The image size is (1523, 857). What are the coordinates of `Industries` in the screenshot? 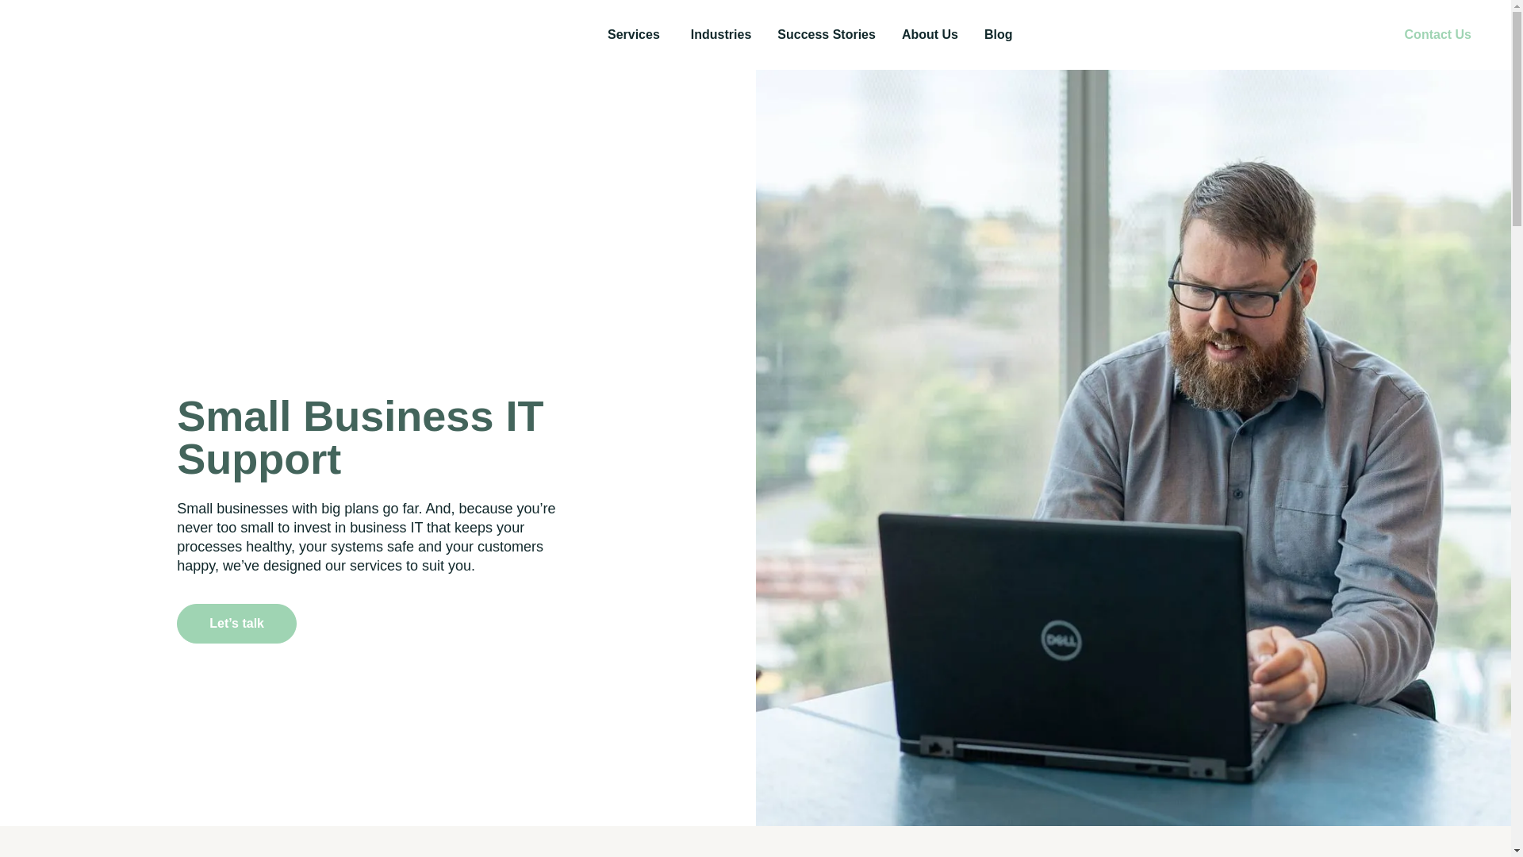 It's located at (720, 35).